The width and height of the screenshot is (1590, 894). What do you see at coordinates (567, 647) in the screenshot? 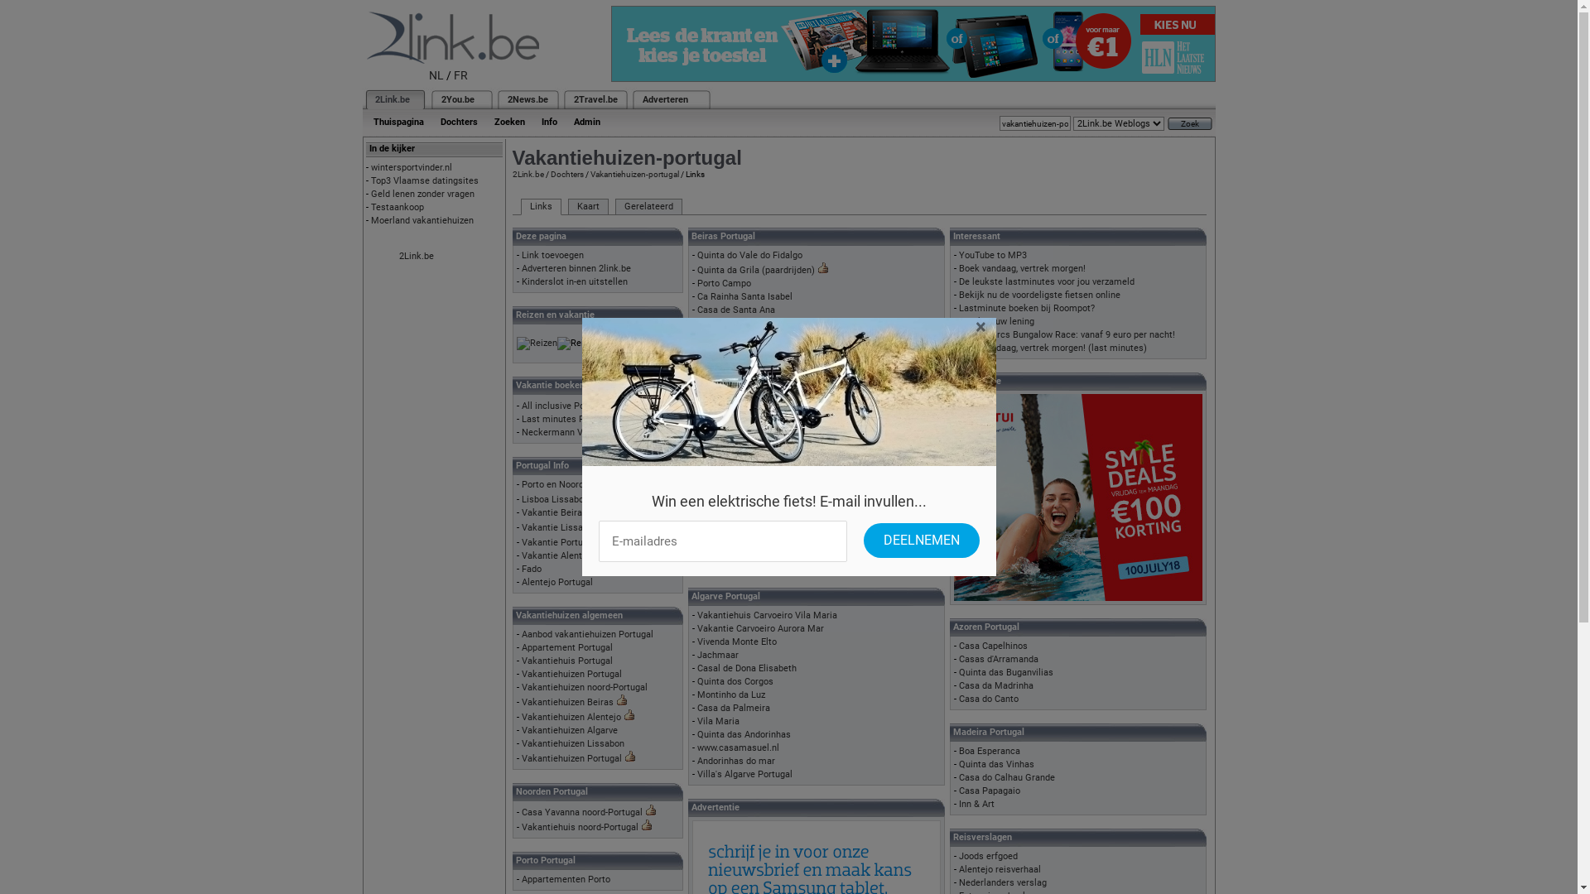
I see `Appartement Portugal` at bounding box center [567, 647].